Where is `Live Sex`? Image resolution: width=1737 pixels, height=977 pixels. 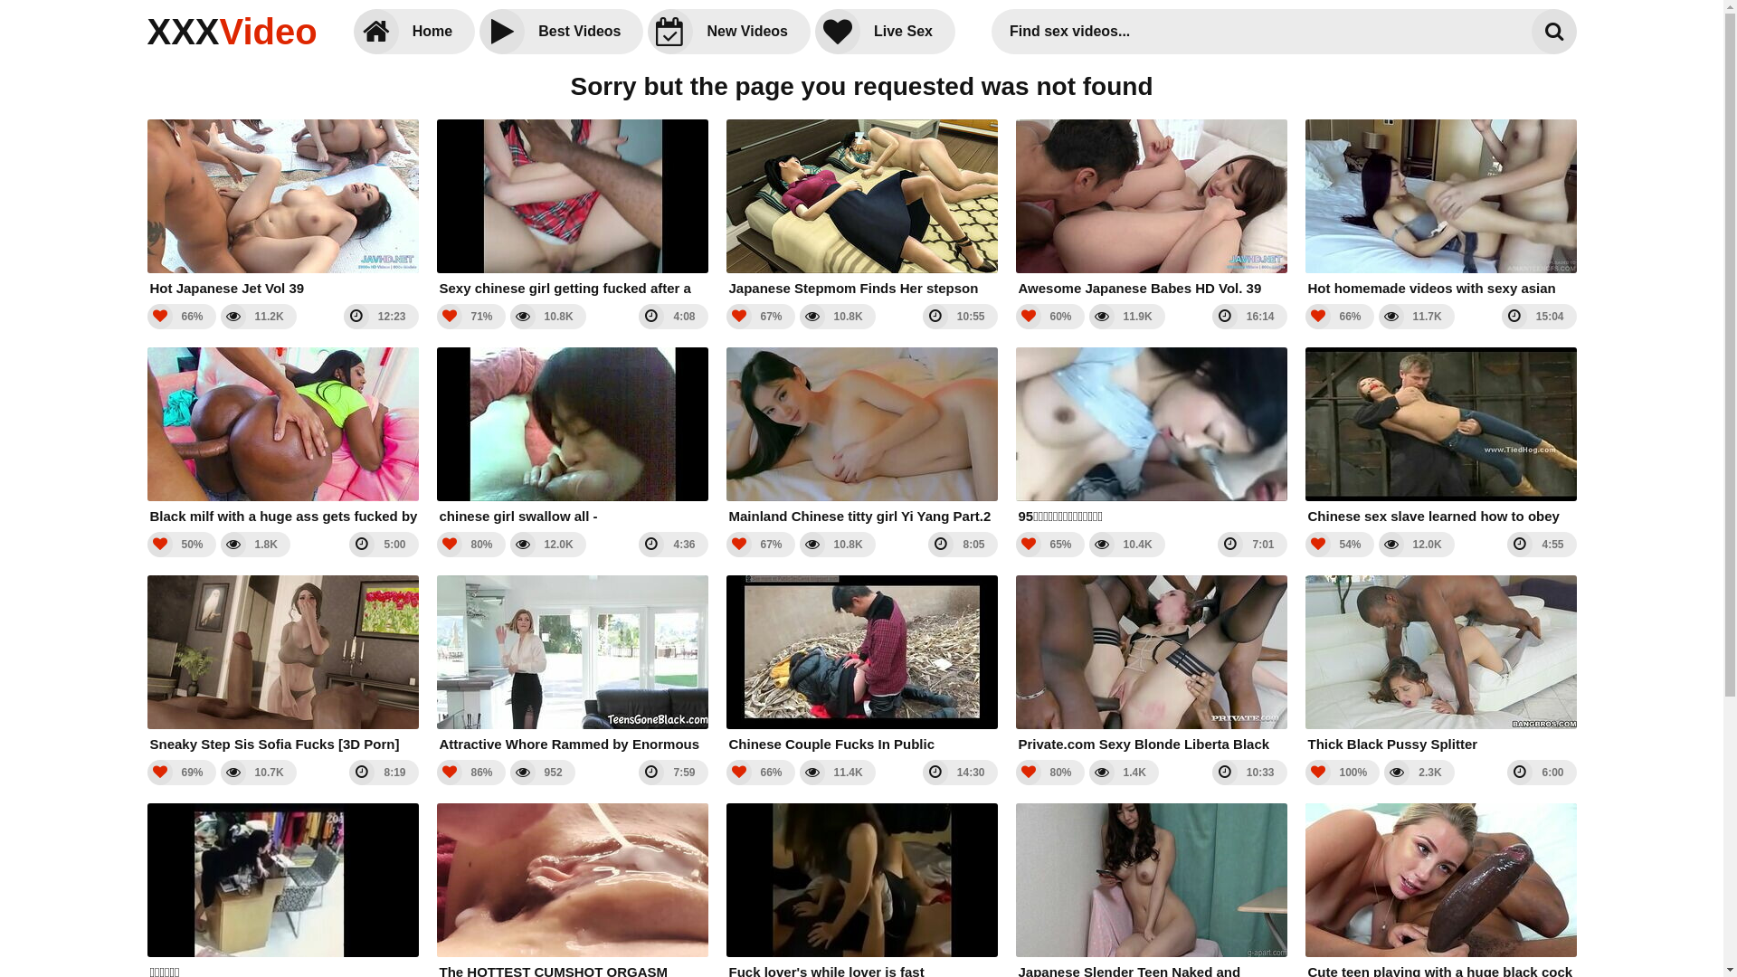
Live Sex is located at coordinates (885, 32).